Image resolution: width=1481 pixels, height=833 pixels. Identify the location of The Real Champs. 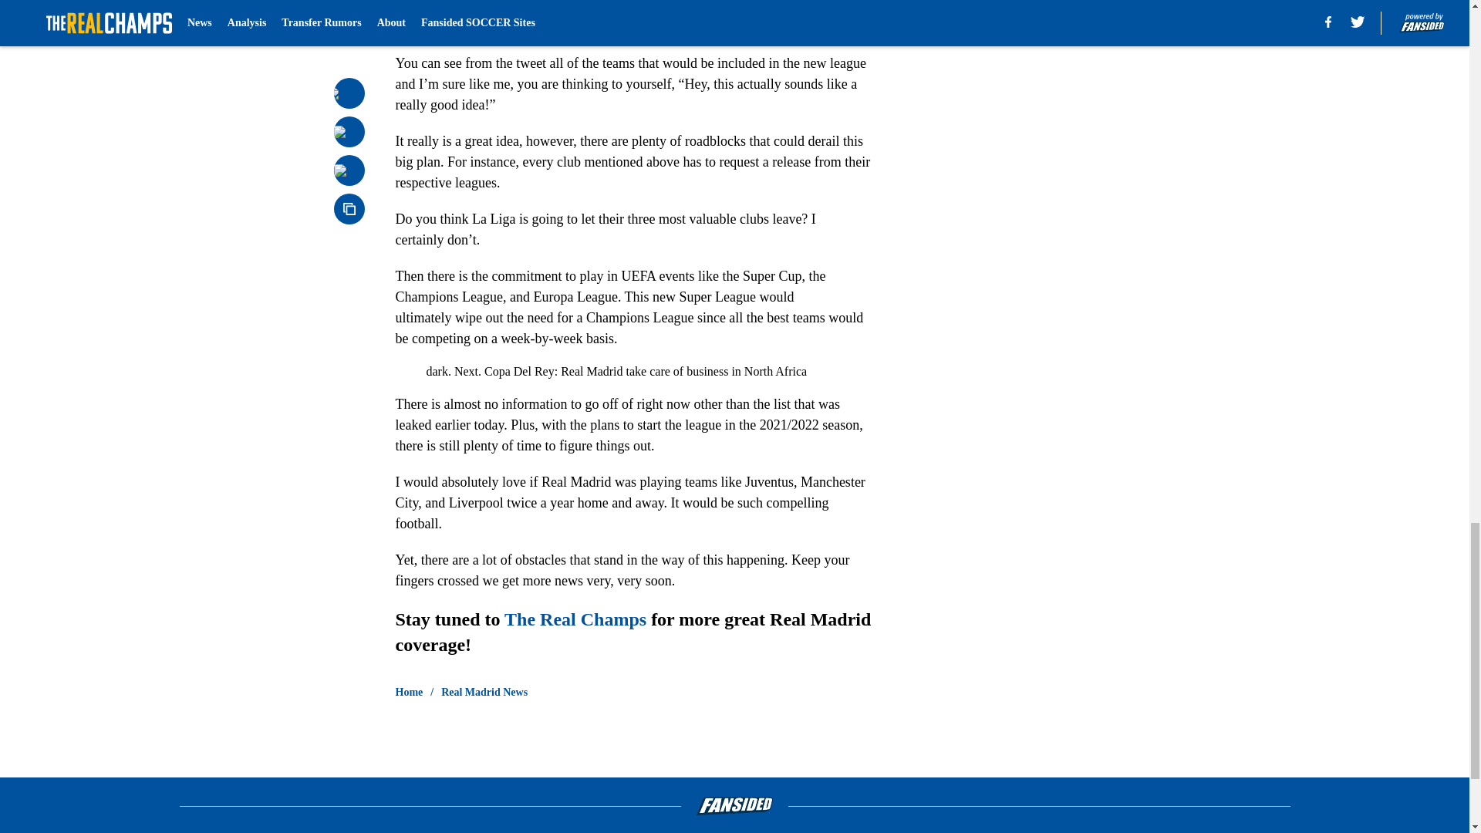
(575, 619).